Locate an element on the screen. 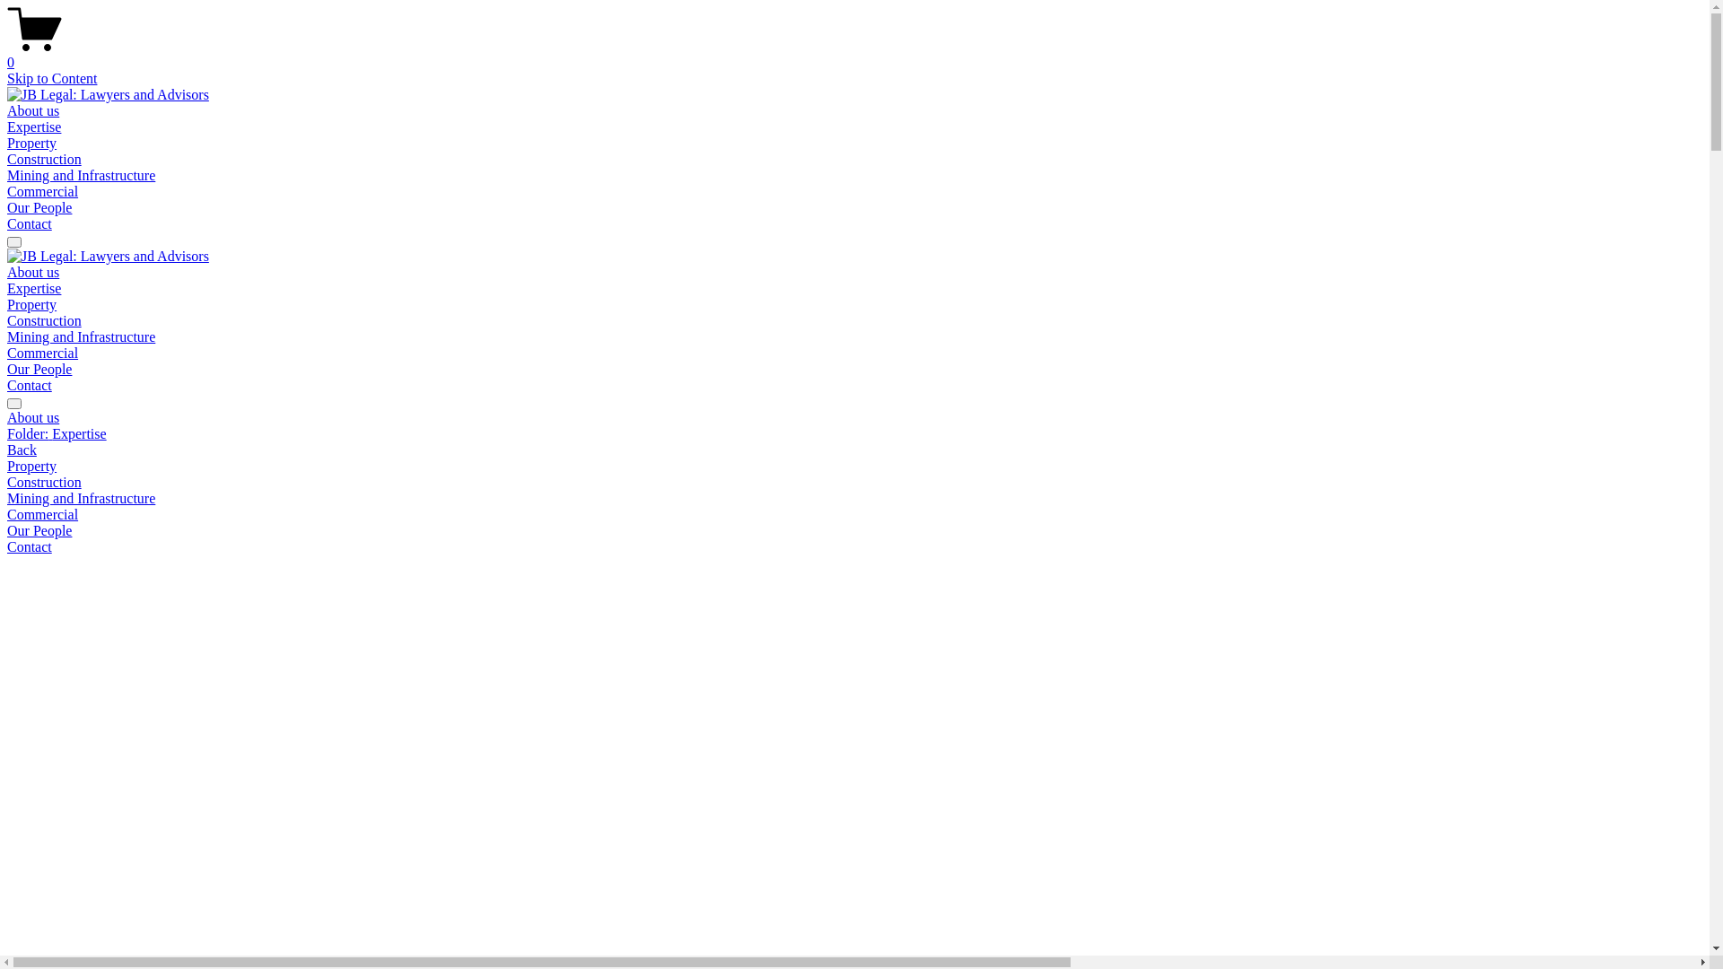 Image resolution: width=1723 pixels, height=969 pixels. Property is located at coordinates (32, 144).